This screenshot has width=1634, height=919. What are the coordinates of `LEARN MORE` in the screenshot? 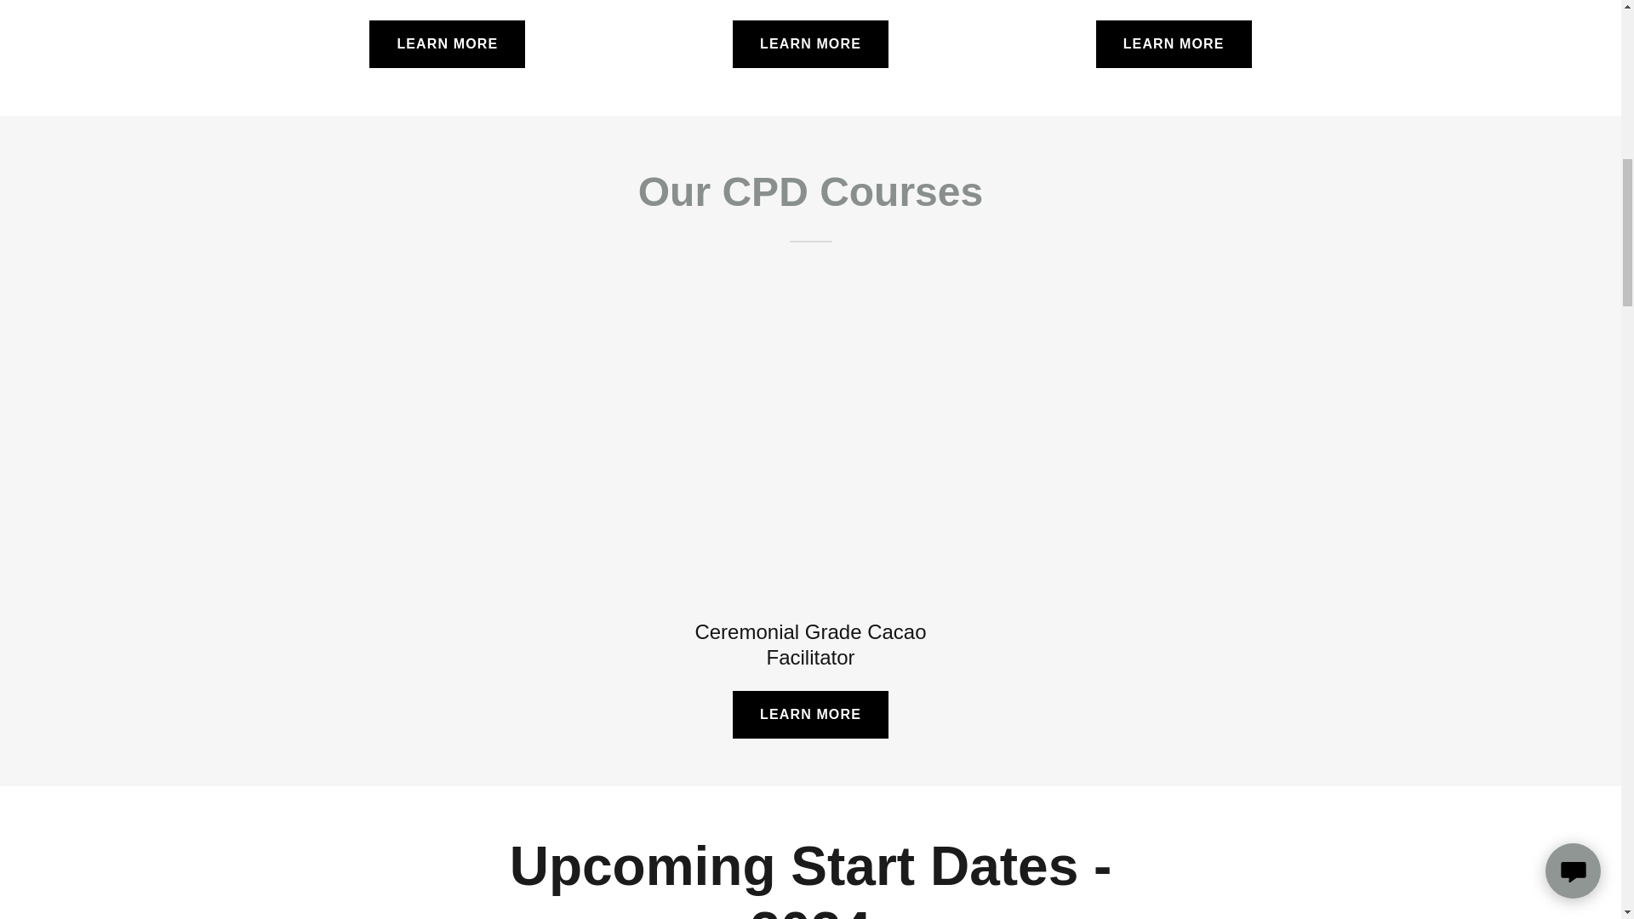 It's located at (810, 43).